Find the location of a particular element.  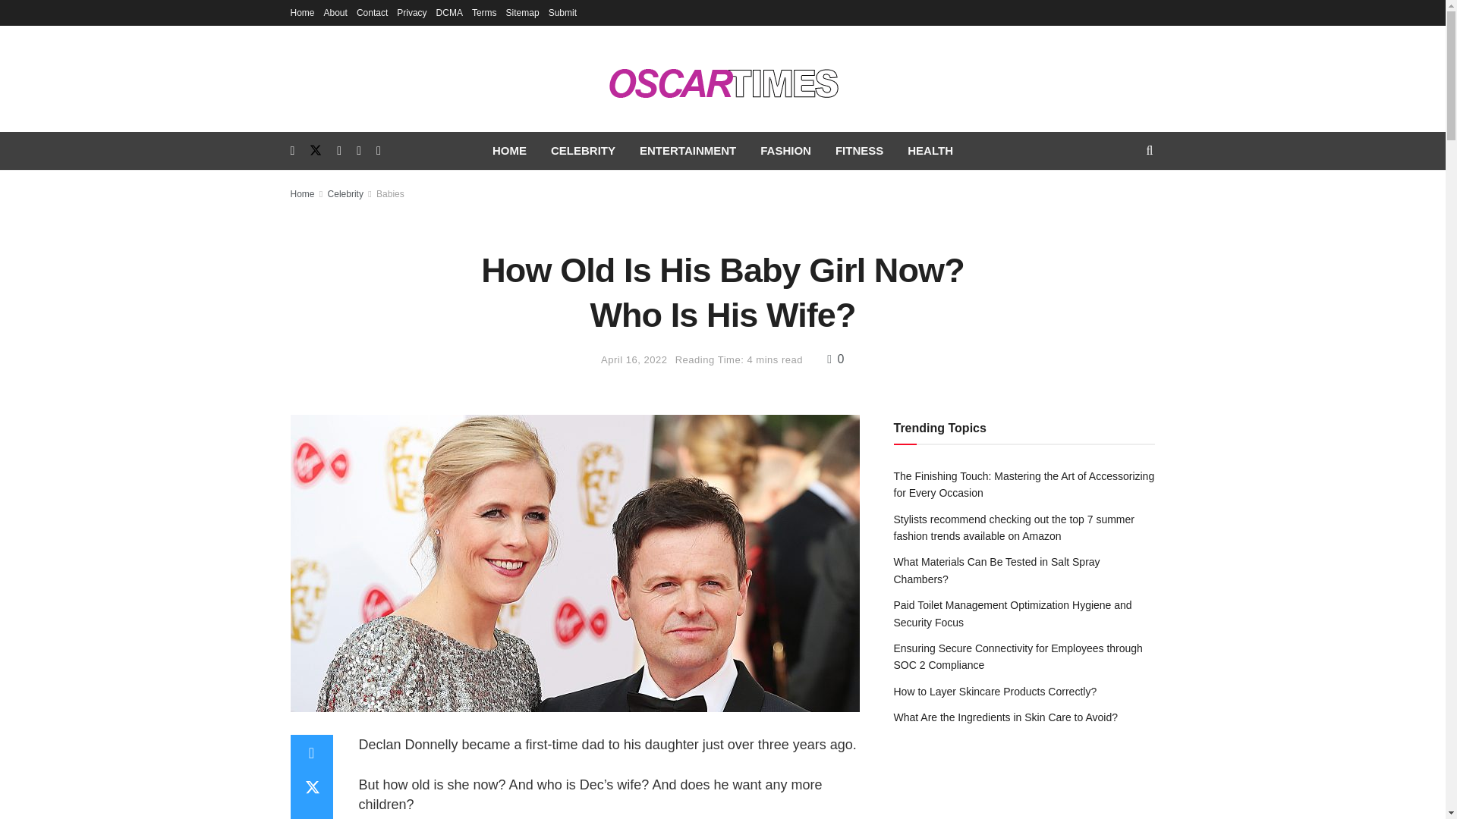

Contact is located at coordinates (372, 12).